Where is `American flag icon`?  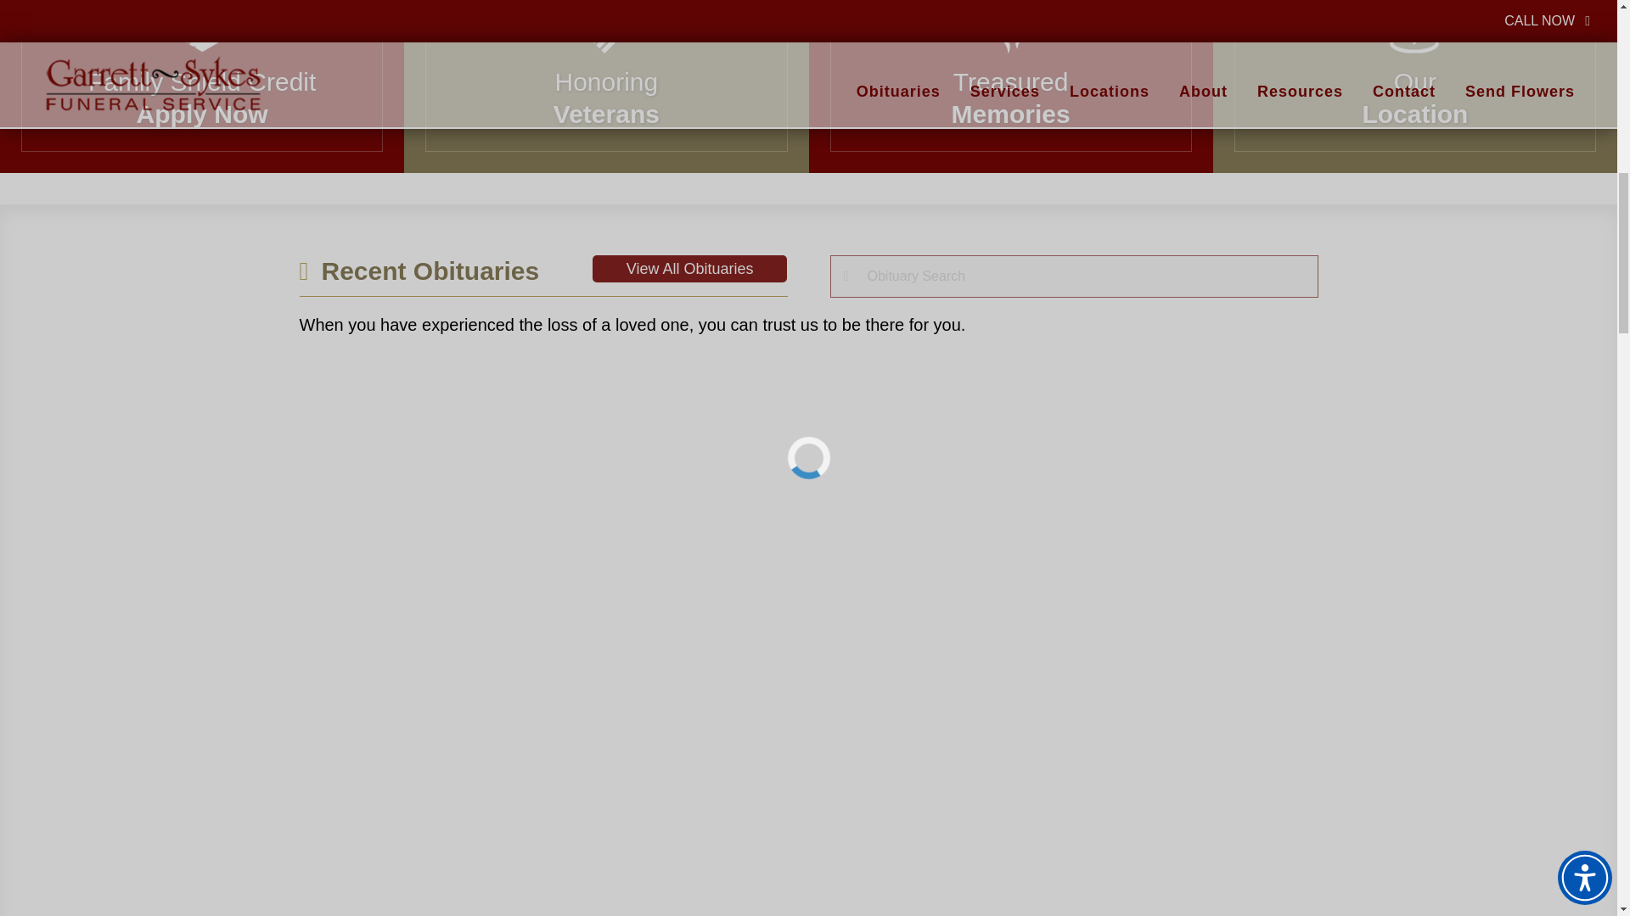
American flag icon is located at coordinates (606, 76).